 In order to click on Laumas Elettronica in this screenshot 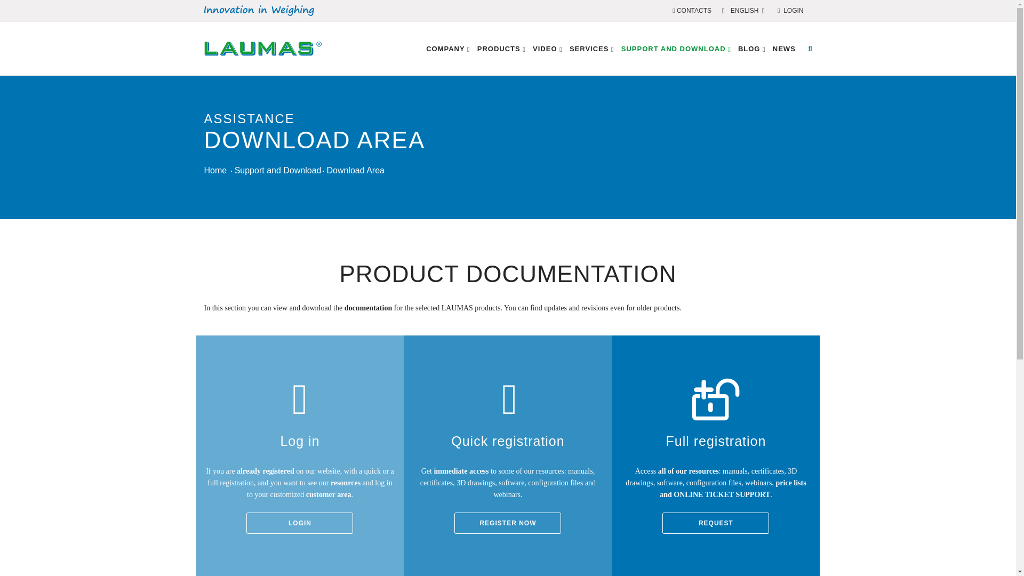, I will do `click(262, 60)`.